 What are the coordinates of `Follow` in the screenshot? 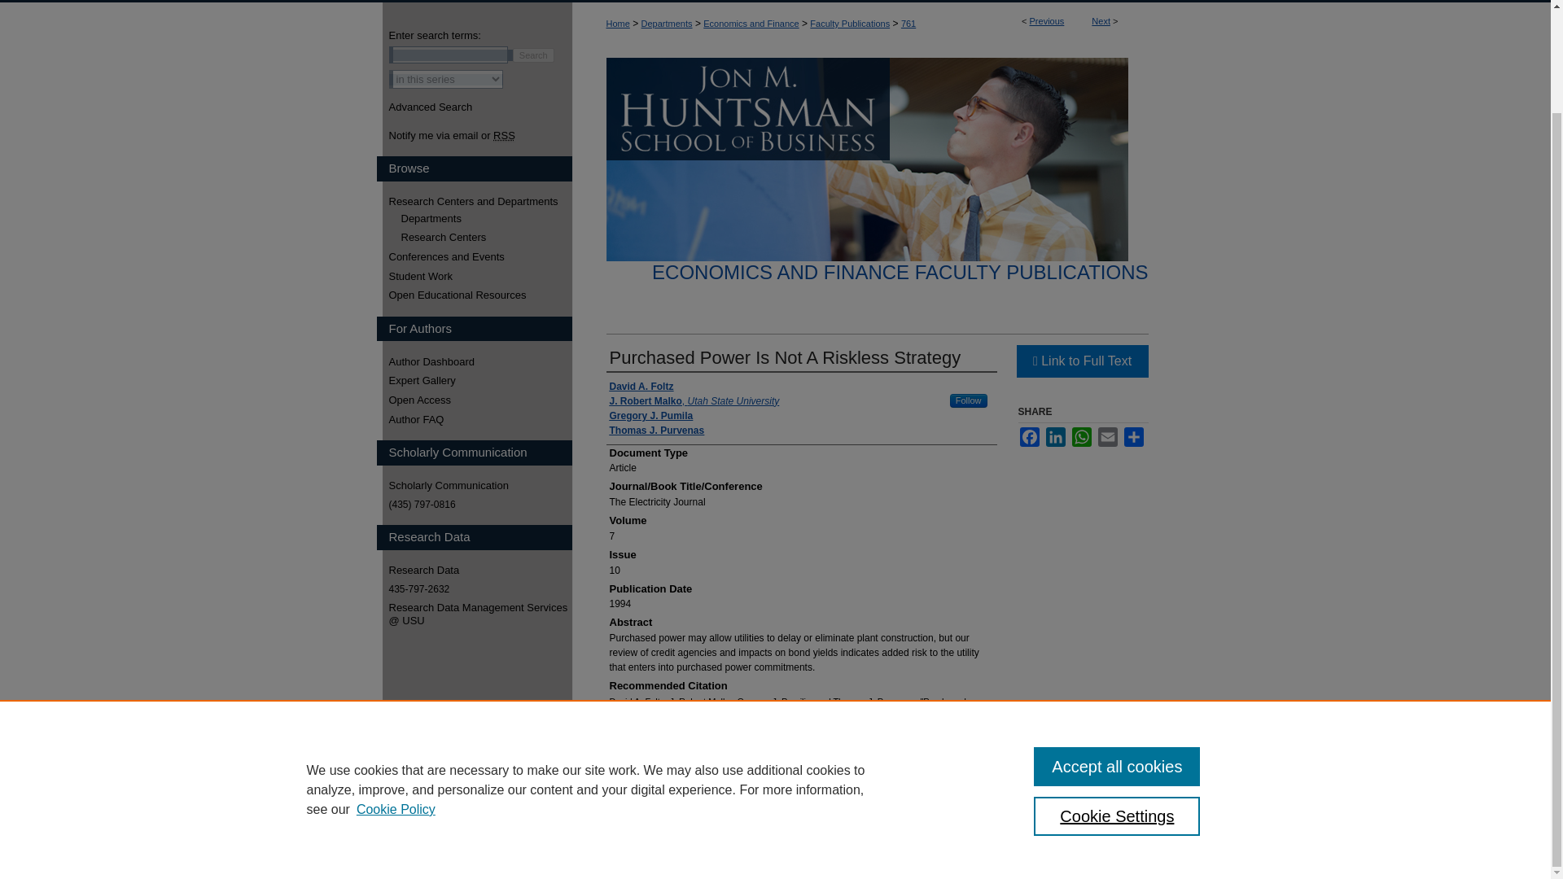 It's located at (969, 400).